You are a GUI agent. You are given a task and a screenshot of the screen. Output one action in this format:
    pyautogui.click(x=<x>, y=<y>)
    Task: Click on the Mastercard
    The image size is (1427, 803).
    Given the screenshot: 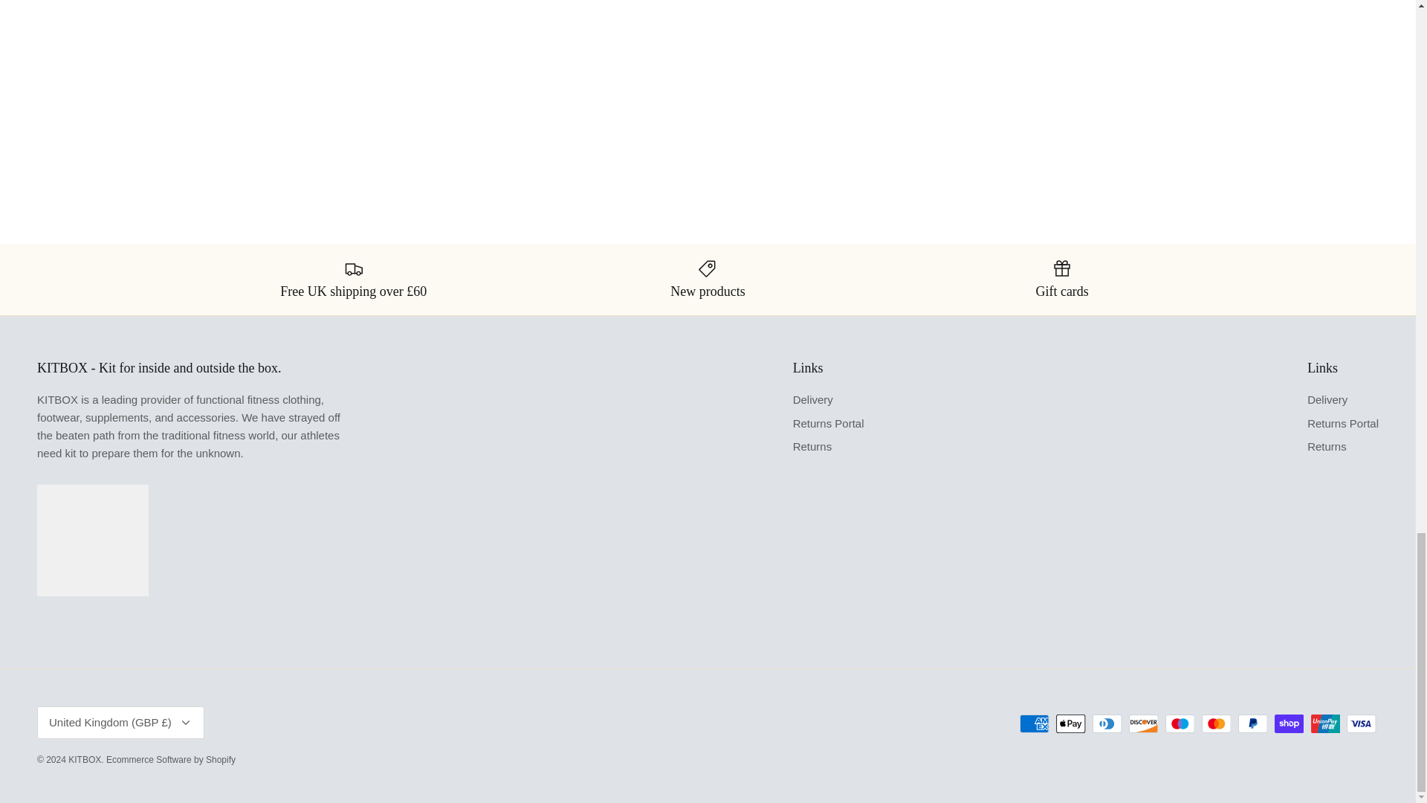 What is the action you would take?
    pyautogui.click(x=1216, y=724)
    